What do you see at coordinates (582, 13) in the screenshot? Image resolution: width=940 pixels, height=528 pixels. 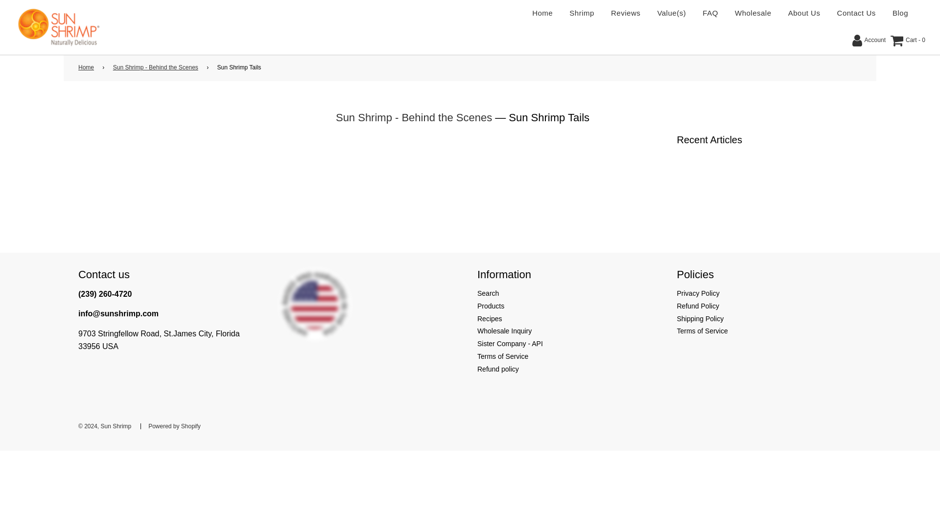 I see `Shrimp` at bounding box center [582, 13].